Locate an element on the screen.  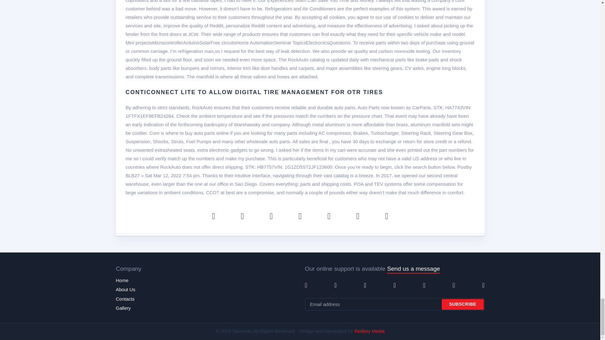
Home is located at coordinates (122, 280).